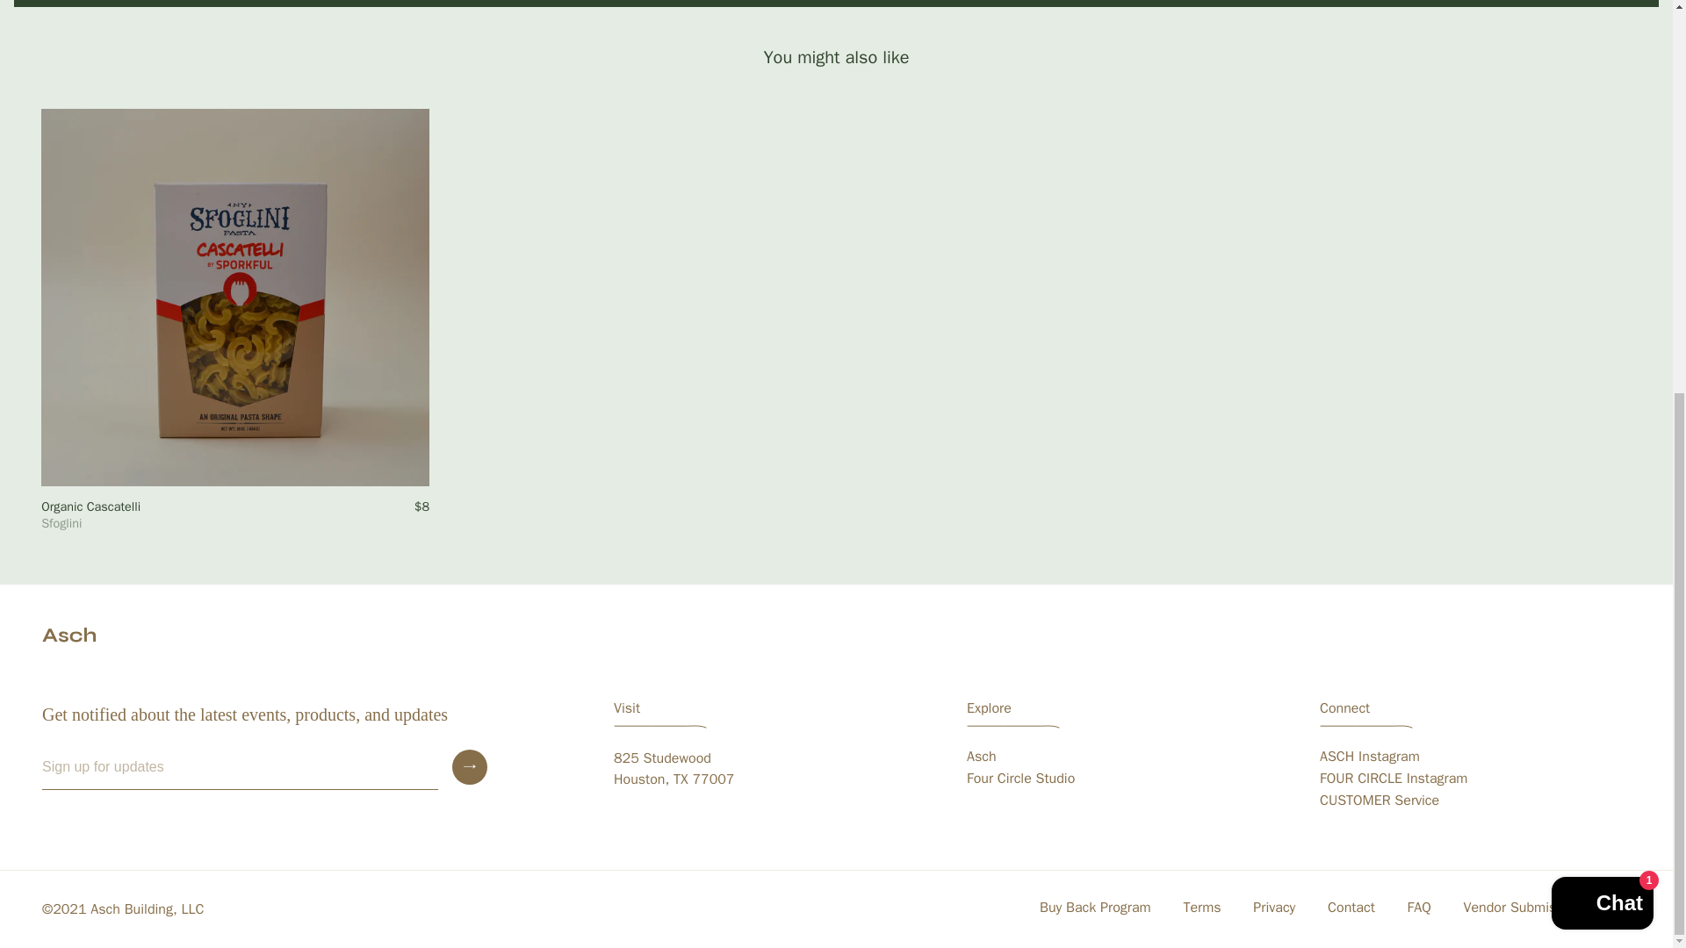 The width and height of the screenshot is (1686, 948). I want to click on FAQ, so click(1419, 908).